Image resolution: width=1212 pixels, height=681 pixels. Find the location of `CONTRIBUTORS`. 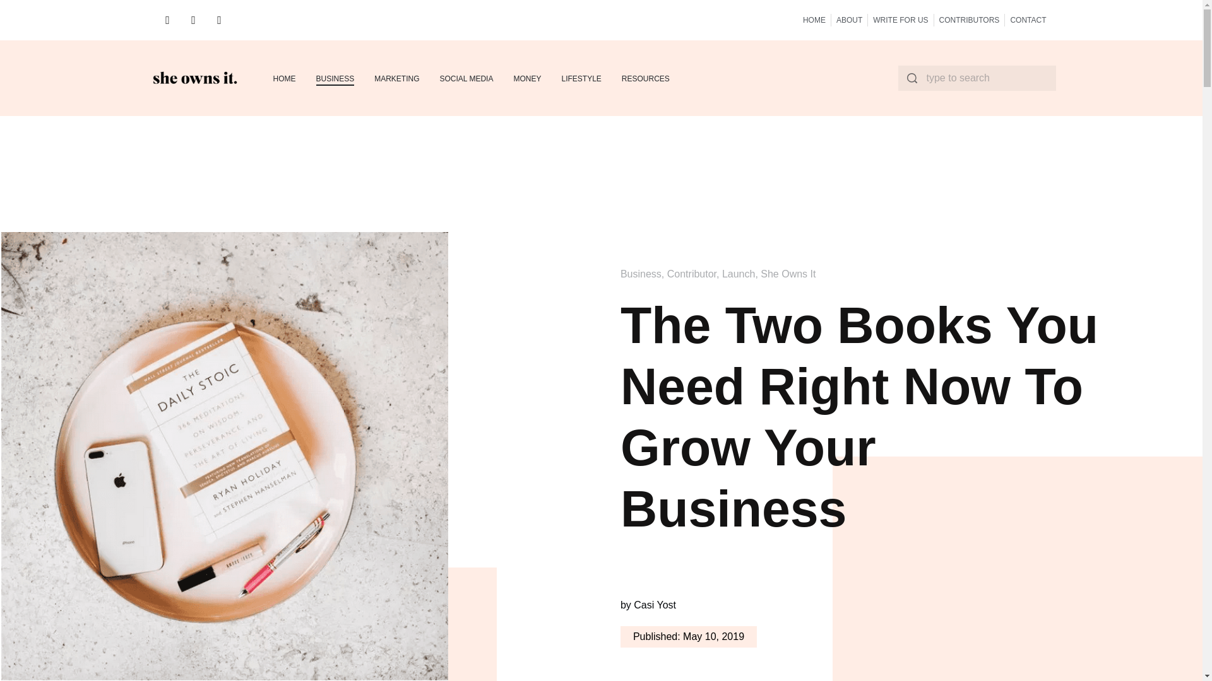

CONTRIBUTORS is located at coordinates (970, 20).